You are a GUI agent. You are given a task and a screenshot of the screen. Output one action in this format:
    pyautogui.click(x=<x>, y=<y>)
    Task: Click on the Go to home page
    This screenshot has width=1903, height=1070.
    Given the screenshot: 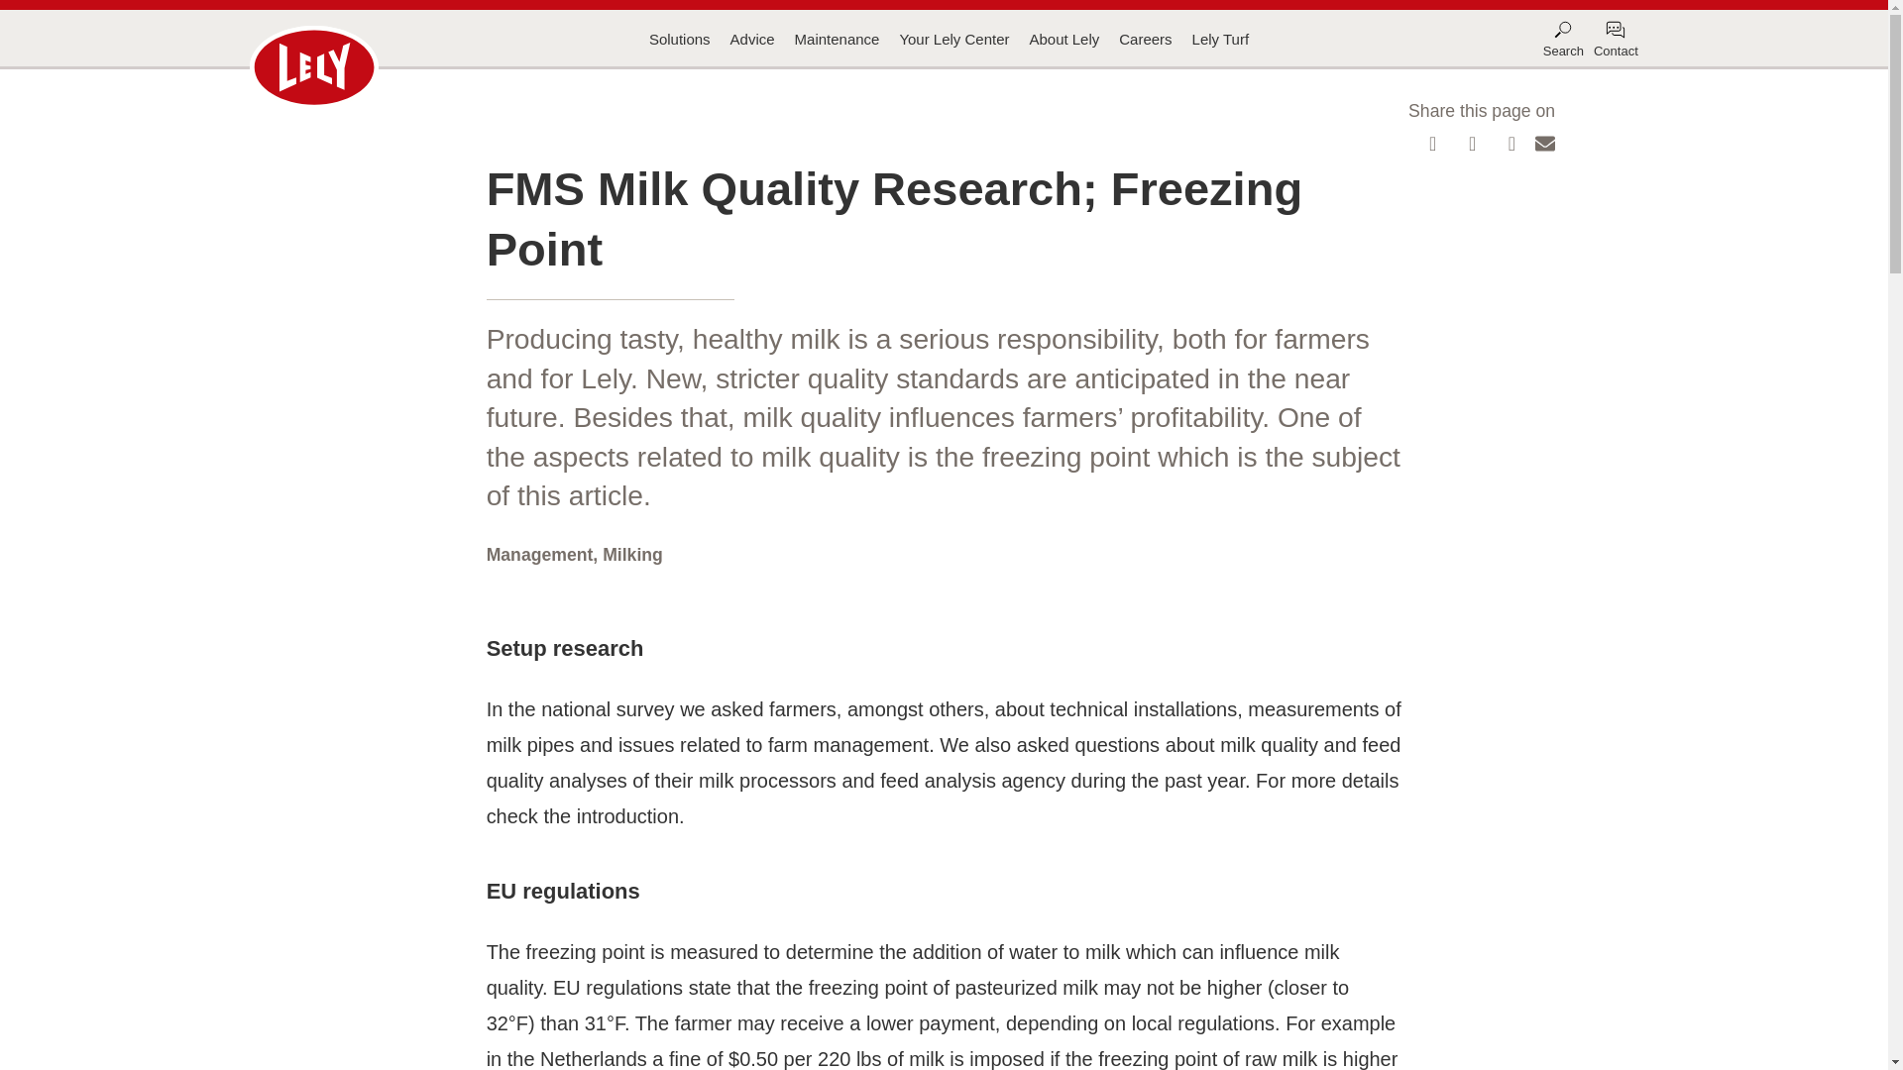 What is the action you would take?
    pyautogui.click(x=313, y=67)
    